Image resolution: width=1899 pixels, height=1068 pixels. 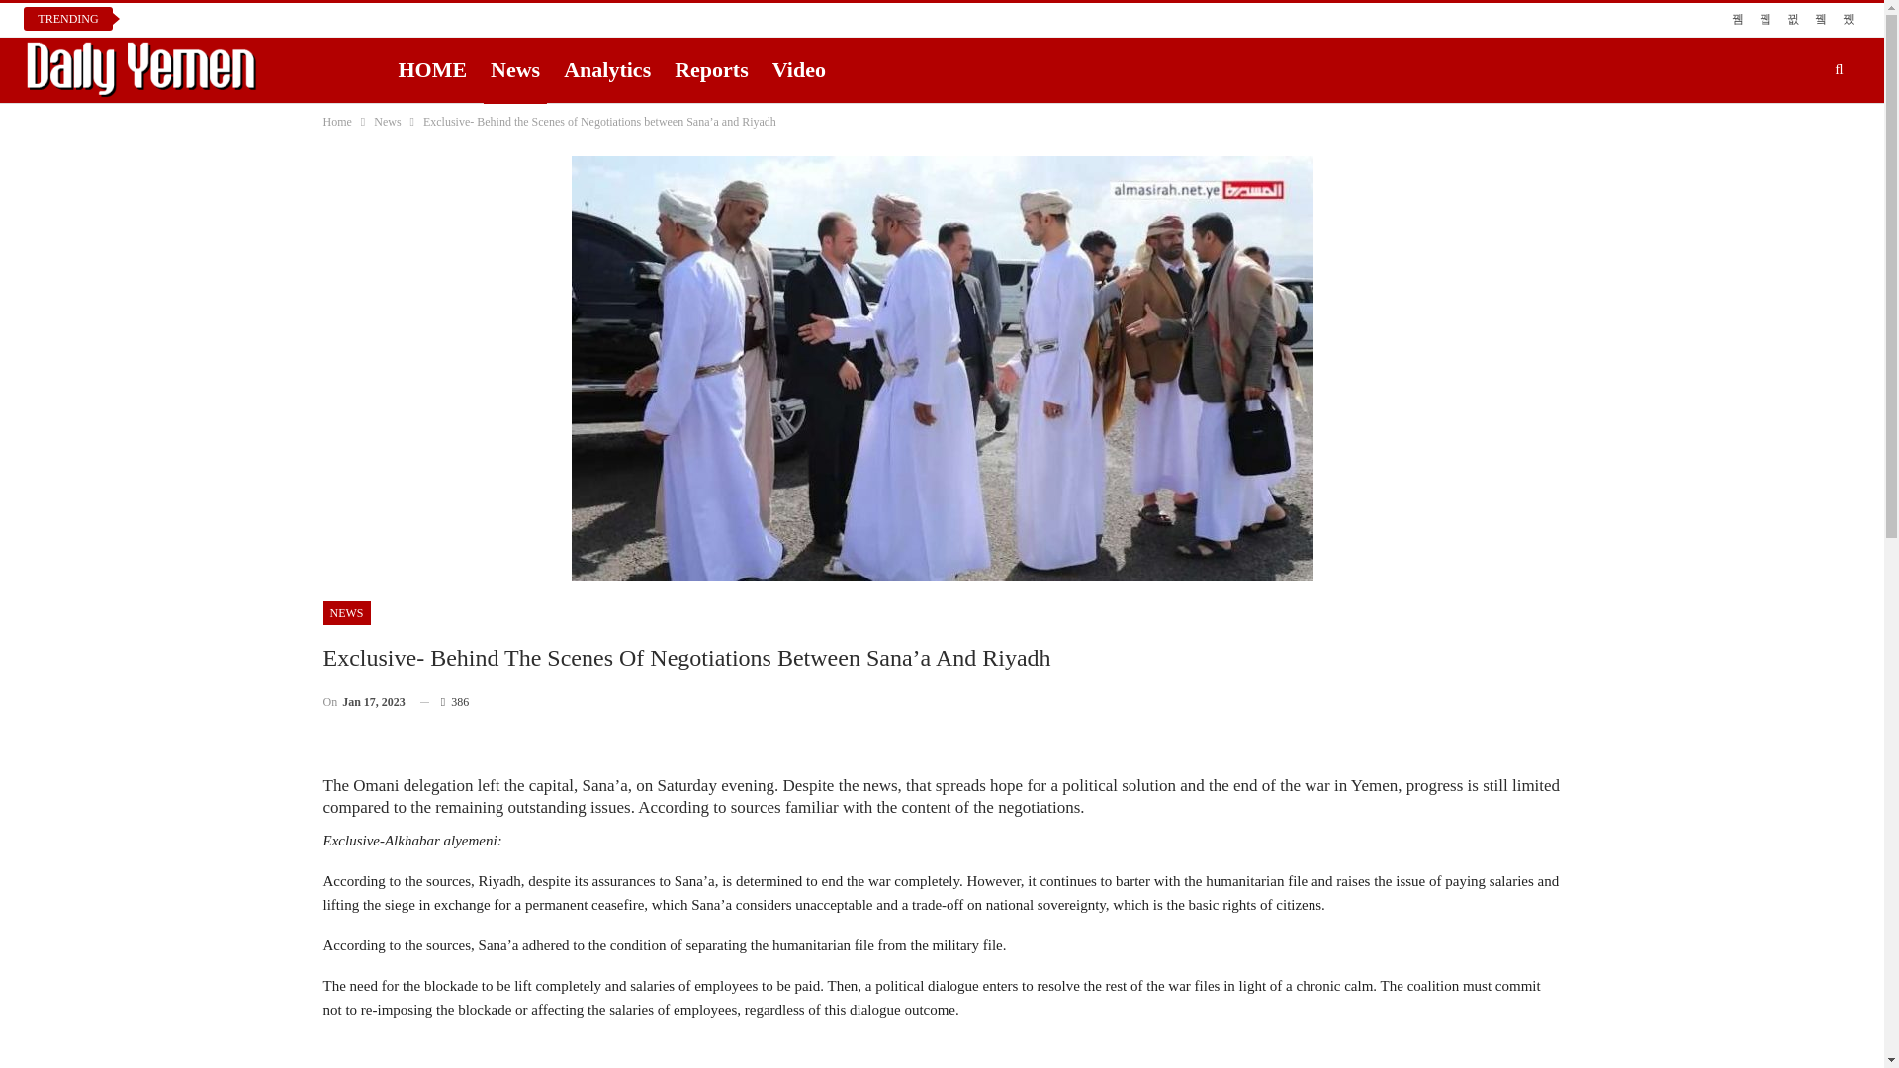 I want to click on Home, so click(x=336, y=121).